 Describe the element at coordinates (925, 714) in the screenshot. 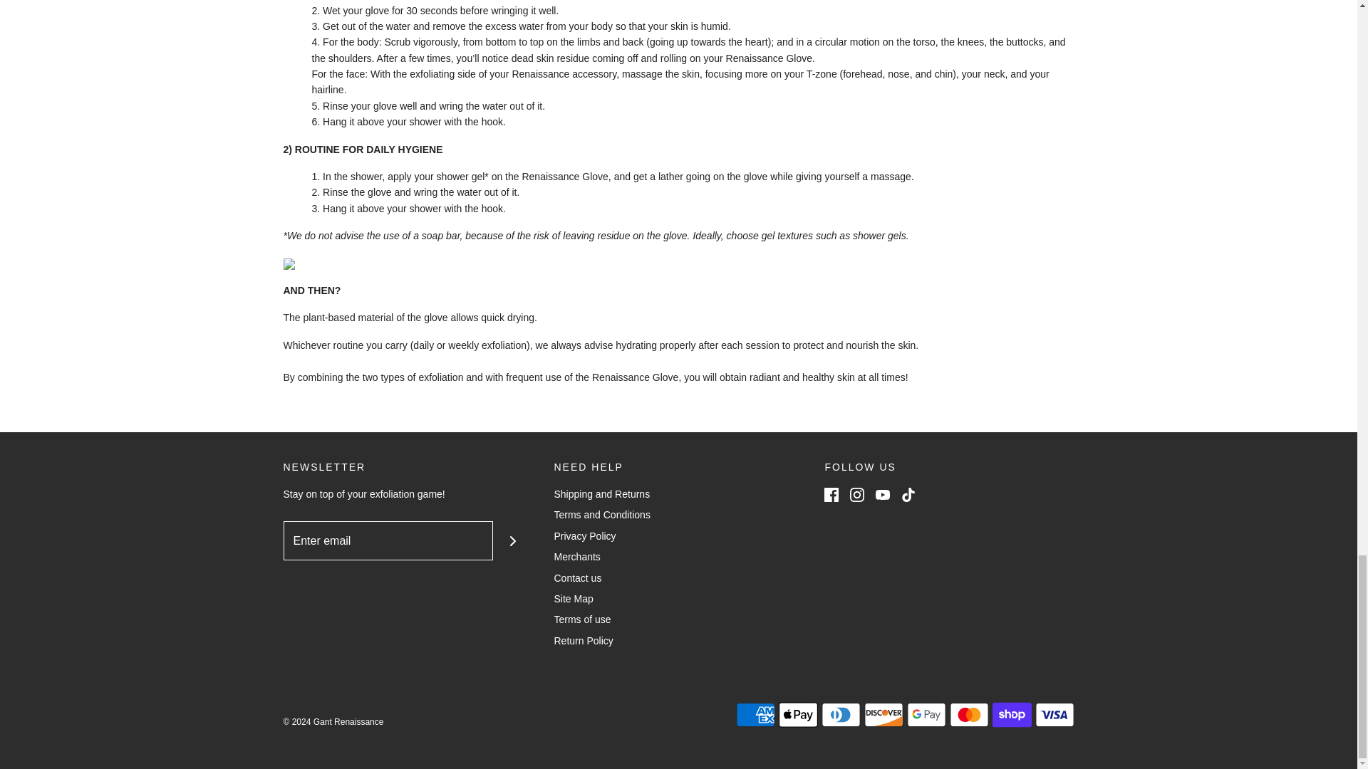

I see `Google Pay` at that location.